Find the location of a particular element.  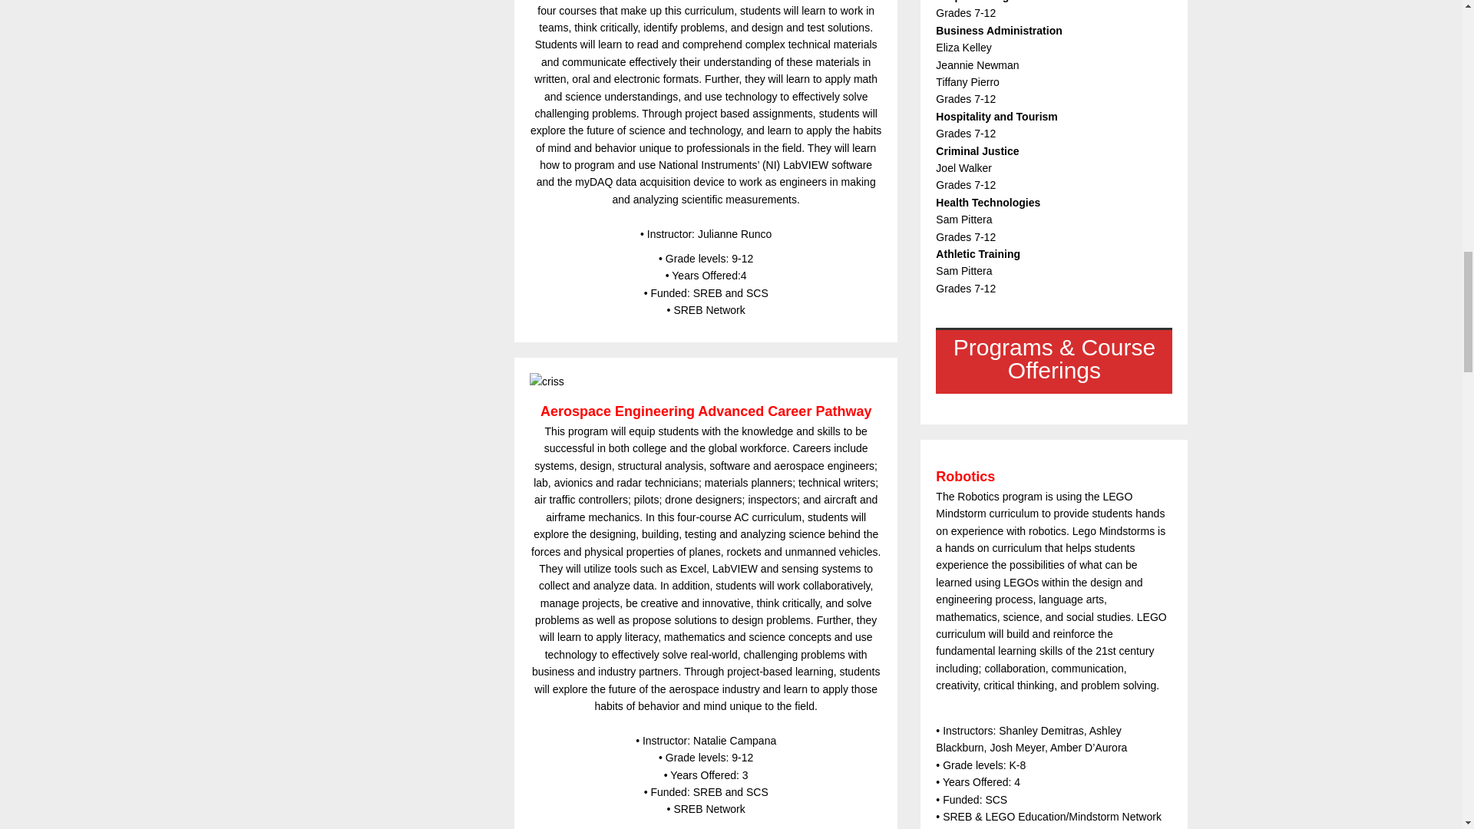

criss is located at coordinates (705, 381).